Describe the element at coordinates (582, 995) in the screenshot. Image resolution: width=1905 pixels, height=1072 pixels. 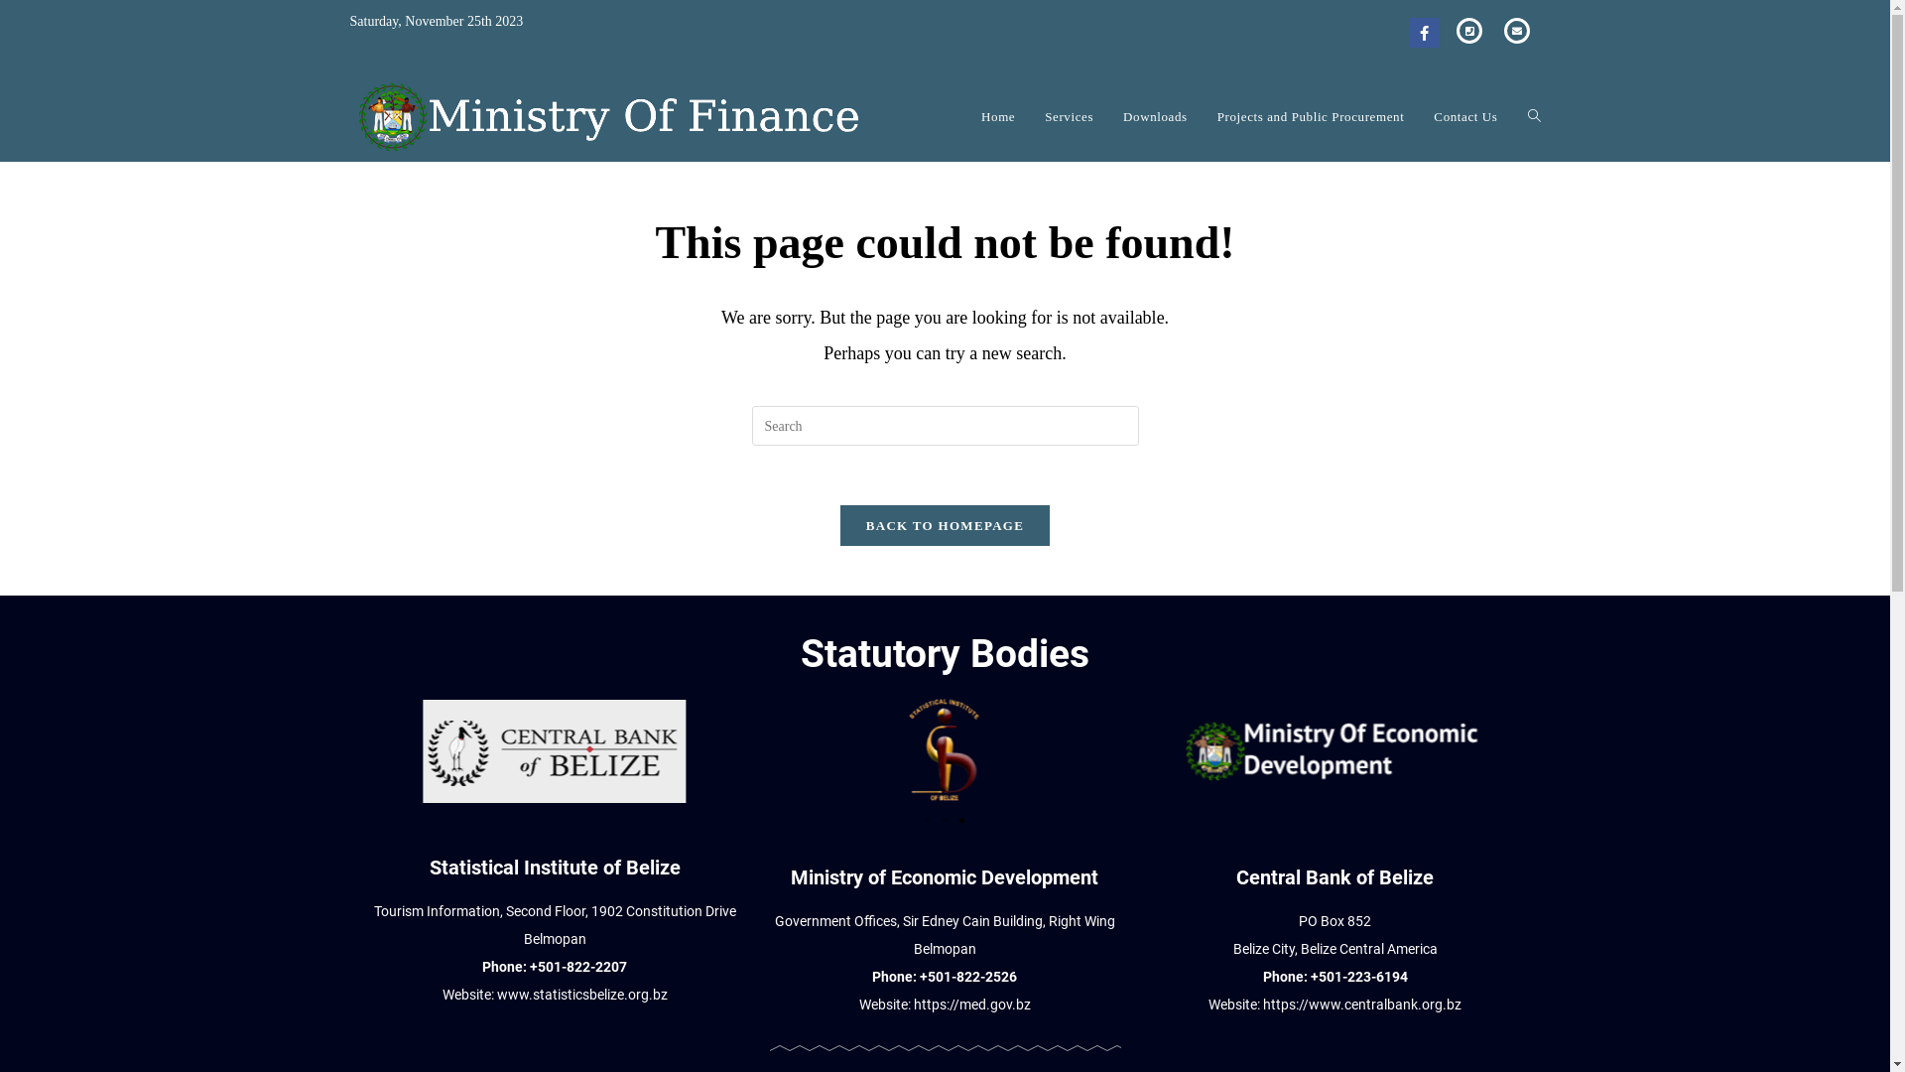
I see `www.statisticsbelize.org.bz` at that location.